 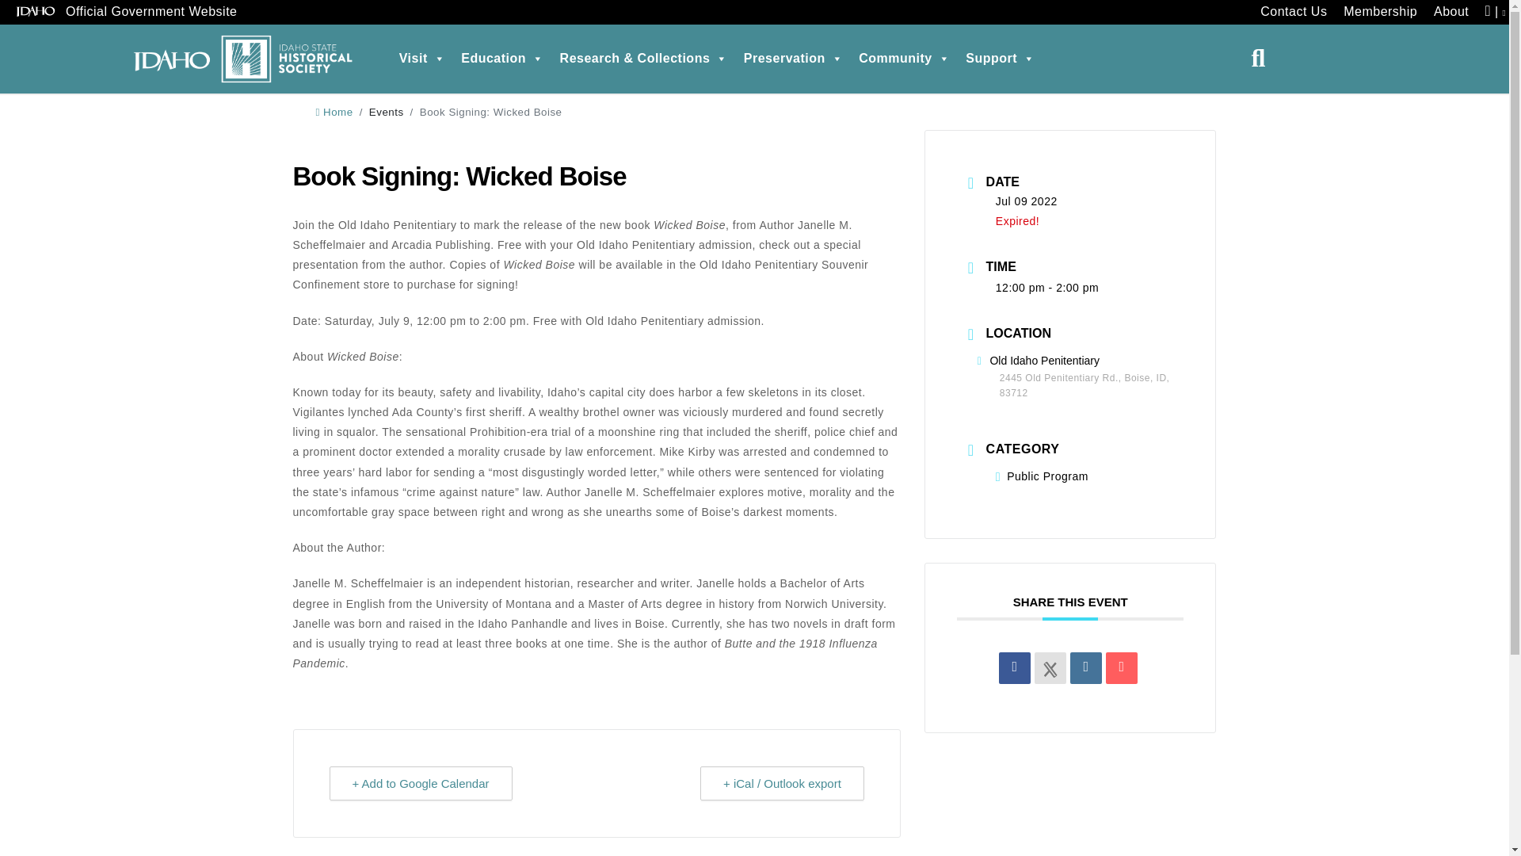 What do you see at coordinates (1085, 667) in the screenshot?
I see `Linkedin` at bounding box center [1085, 667].